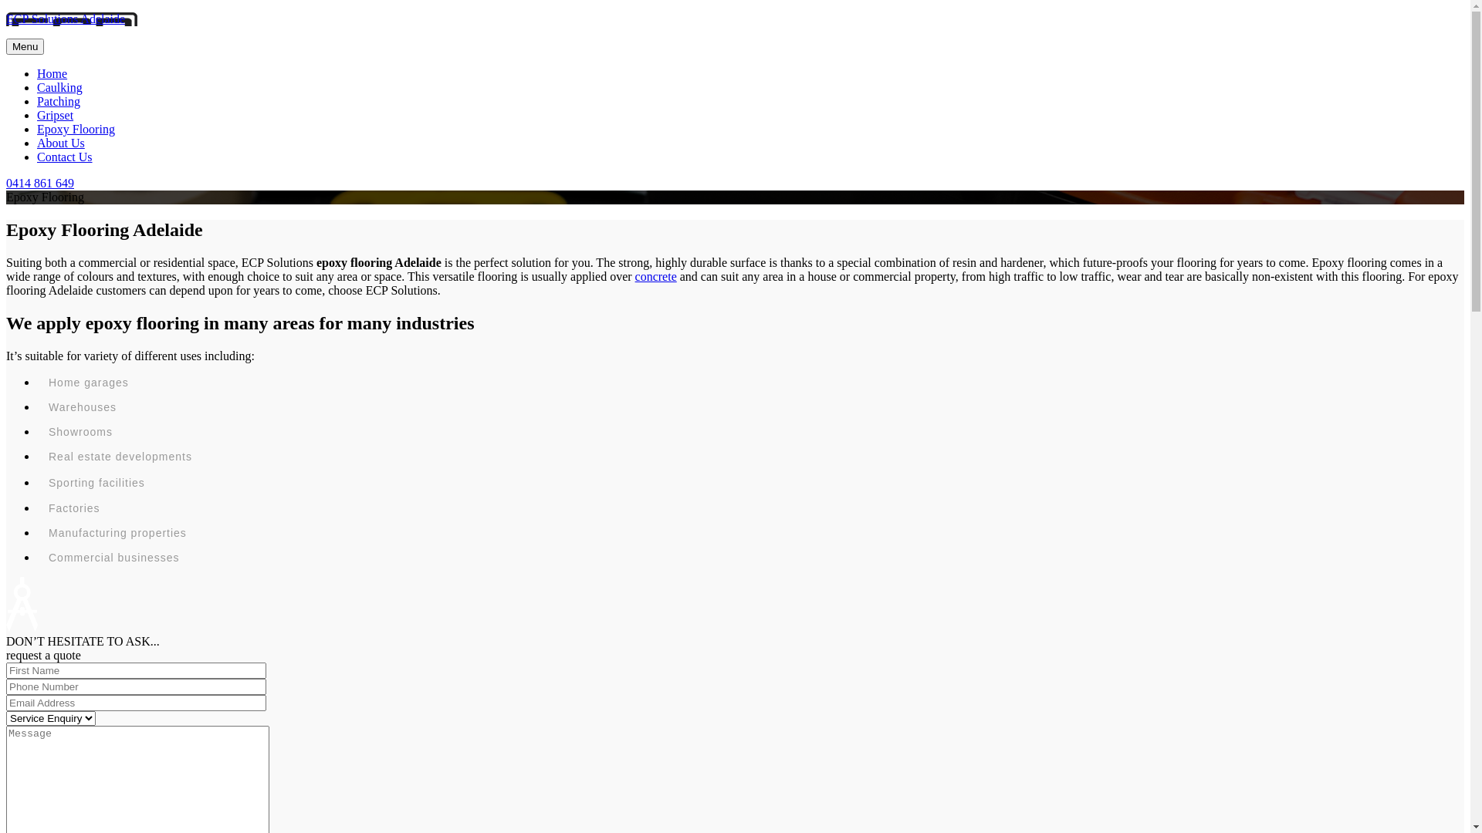 The image size is (1482, 833). Describe the element at coordinates (40, 184) in the screenshot. I see `0414 861 649` at that location.